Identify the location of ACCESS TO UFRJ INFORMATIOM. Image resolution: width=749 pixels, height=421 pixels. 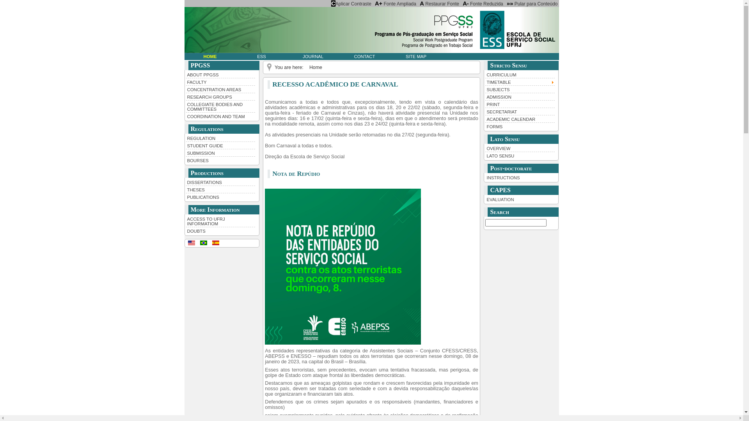
(220, 221).